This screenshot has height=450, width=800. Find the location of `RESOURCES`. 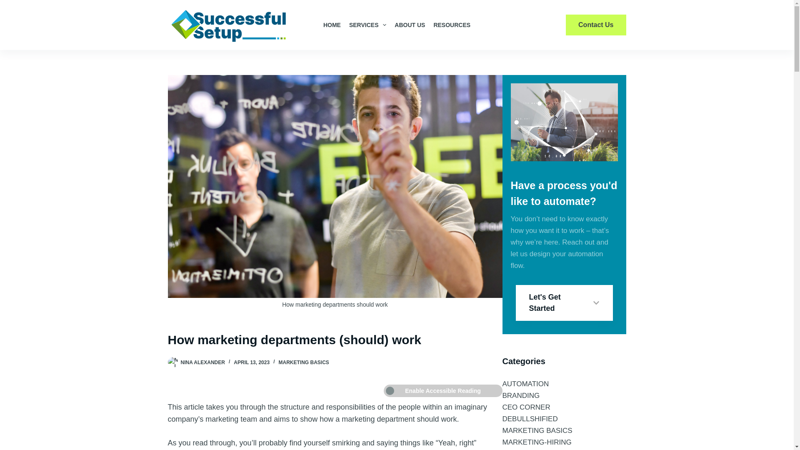

RESOURCES is located at coordinates (452, 25).